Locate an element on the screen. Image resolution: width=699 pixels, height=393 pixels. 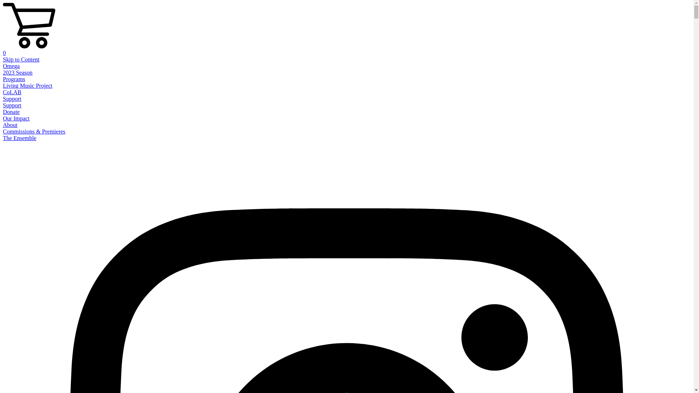
About is located at coordinates (10, 125).